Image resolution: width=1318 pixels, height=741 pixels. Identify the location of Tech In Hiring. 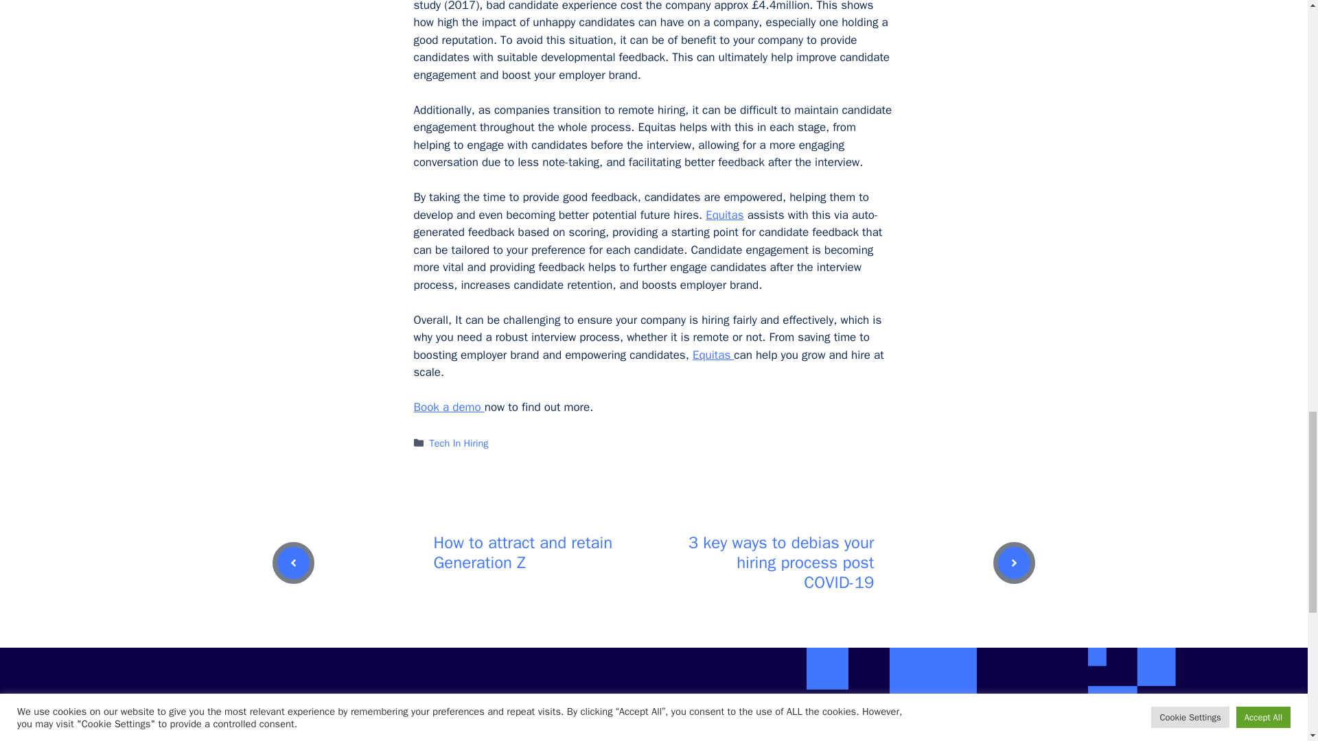
(459, 443).